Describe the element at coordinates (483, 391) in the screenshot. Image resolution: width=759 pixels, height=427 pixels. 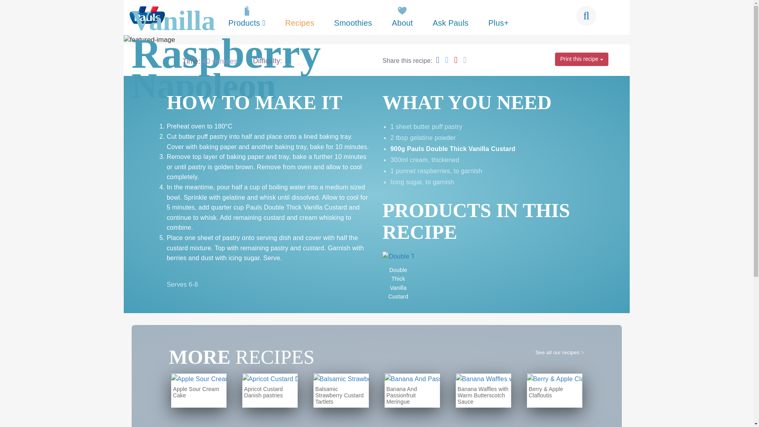
I see `Banana Waffles with Warm Butterscotch Sauce` at that location.